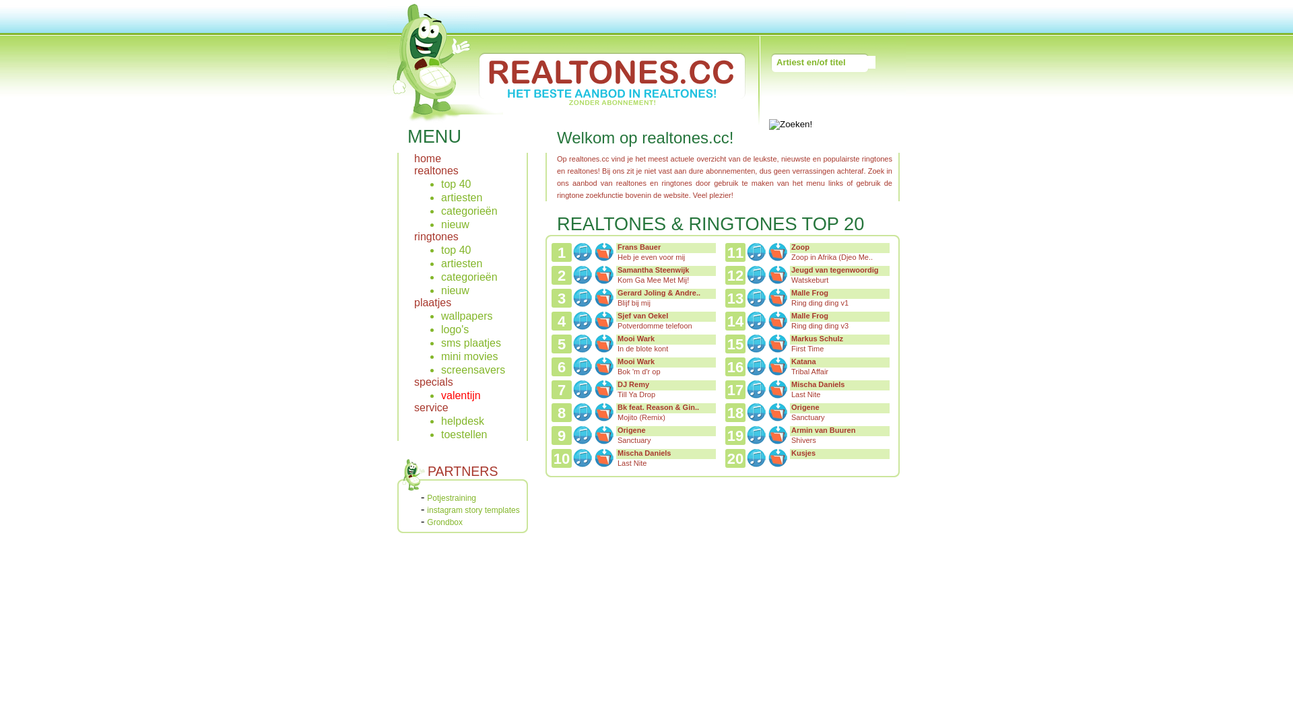 This screenshot has height=727, width=1293. What do you see at coordinates (471, 343) in the screenshot?
I see `sms plaatjes` at bounding box center [471, 343].